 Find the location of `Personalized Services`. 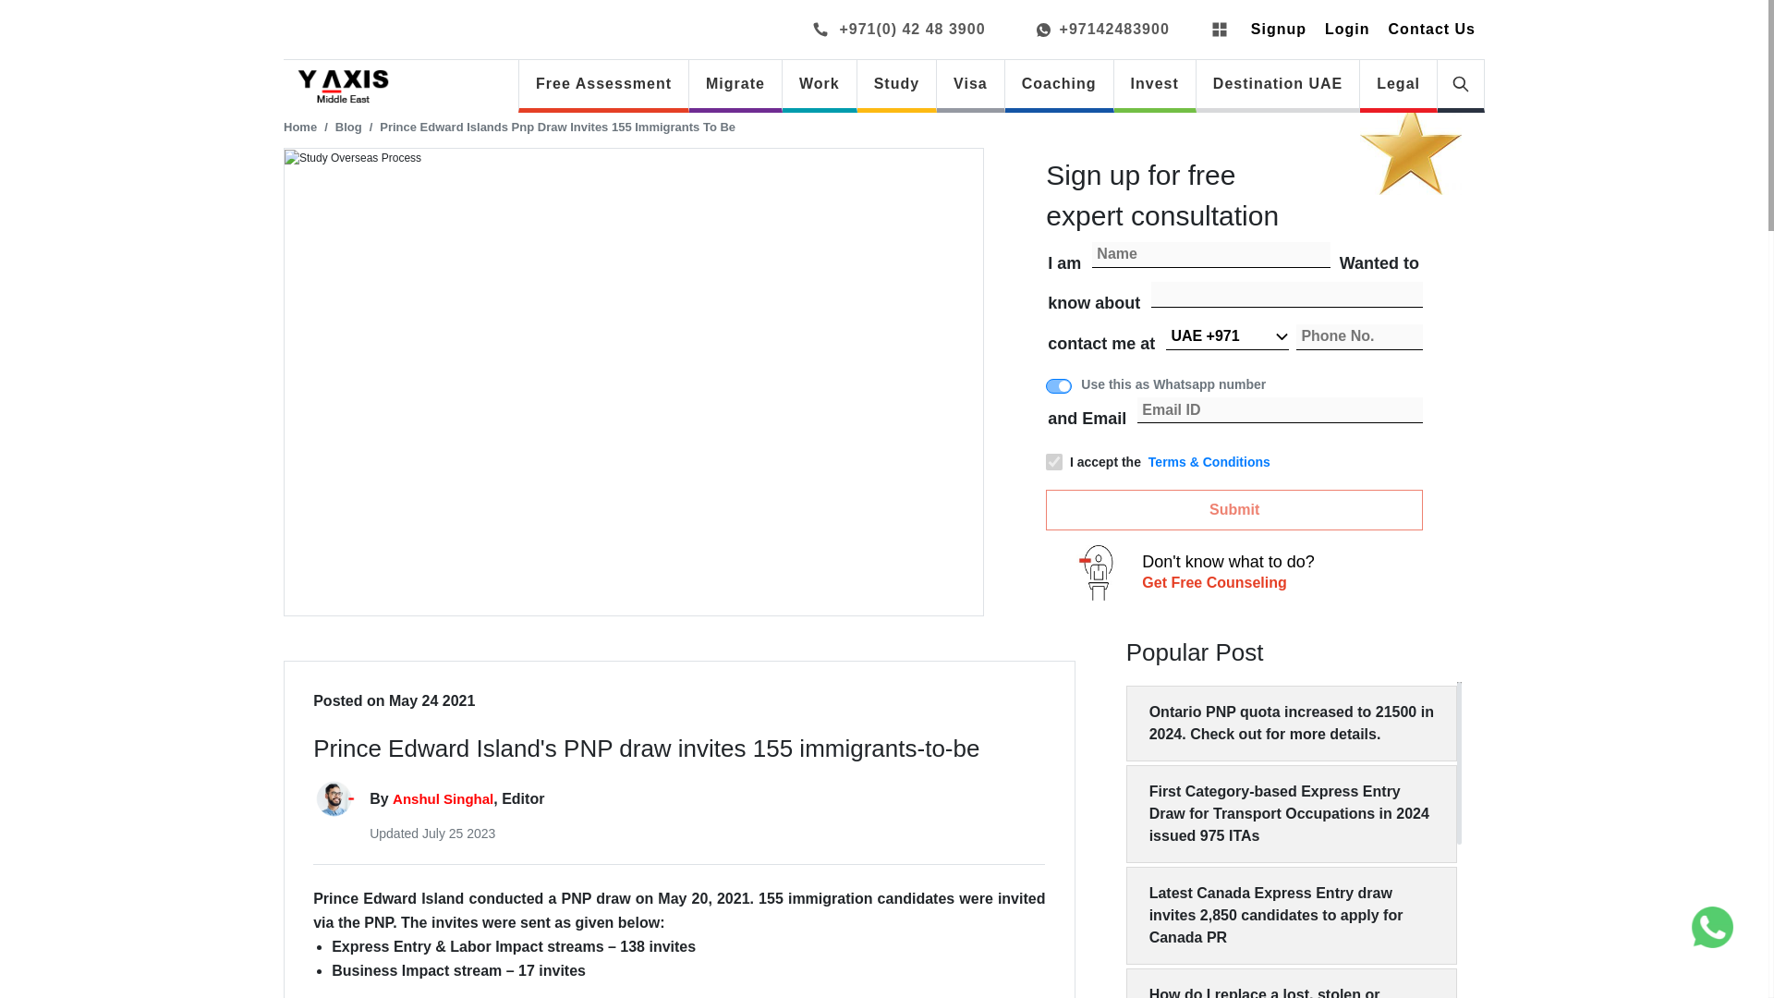

Personalized Services is located at coordinates (1095, 573).